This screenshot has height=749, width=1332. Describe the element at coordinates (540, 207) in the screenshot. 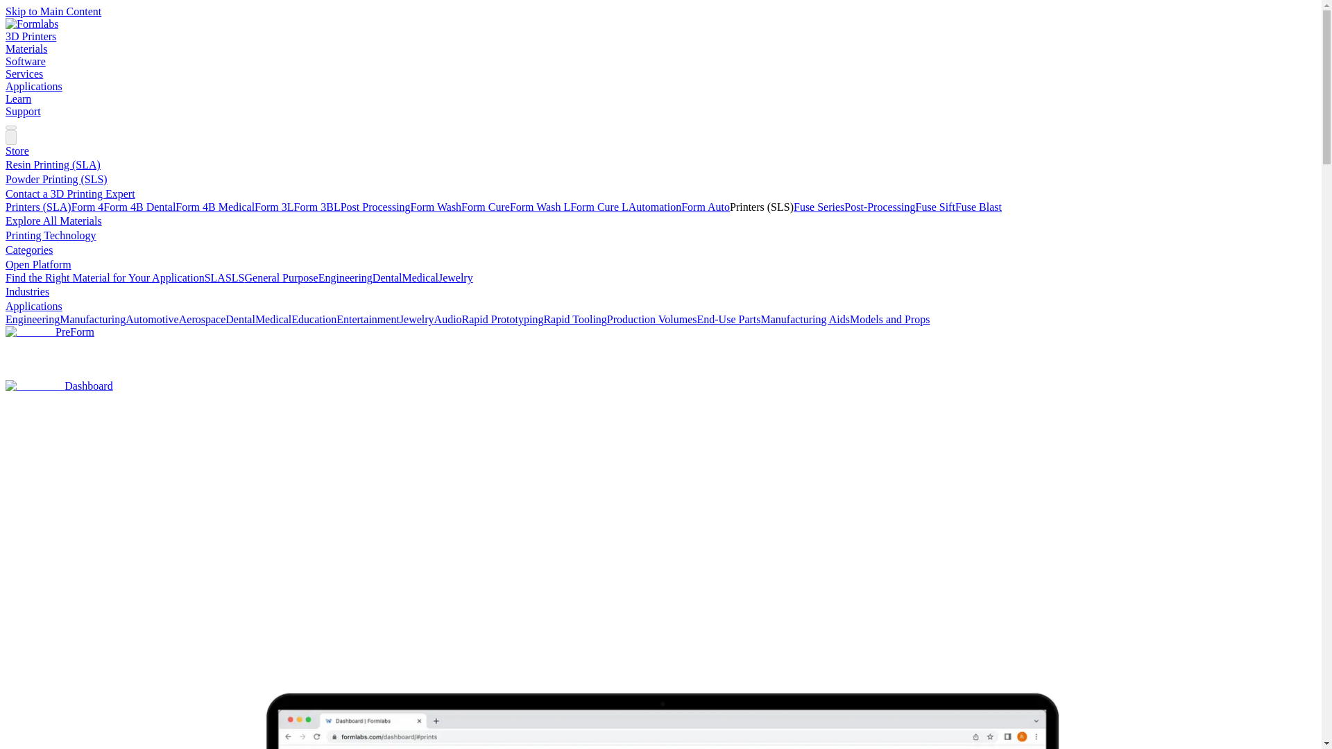

I see `Form Wash L` at that location.